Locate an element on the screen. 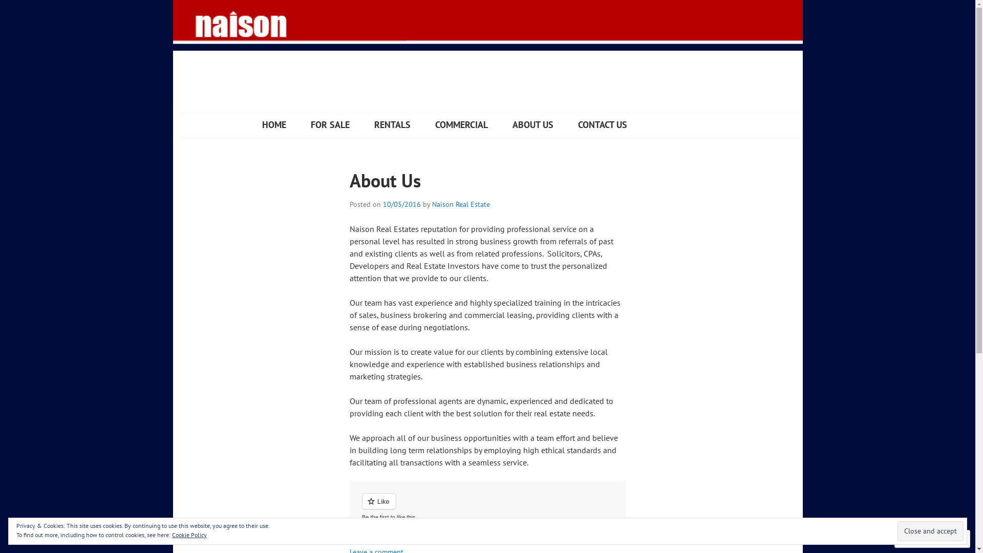 The width and height of the screenshot is (983, 553). NAISON.COM.AU is located at coordinates (316, 114).